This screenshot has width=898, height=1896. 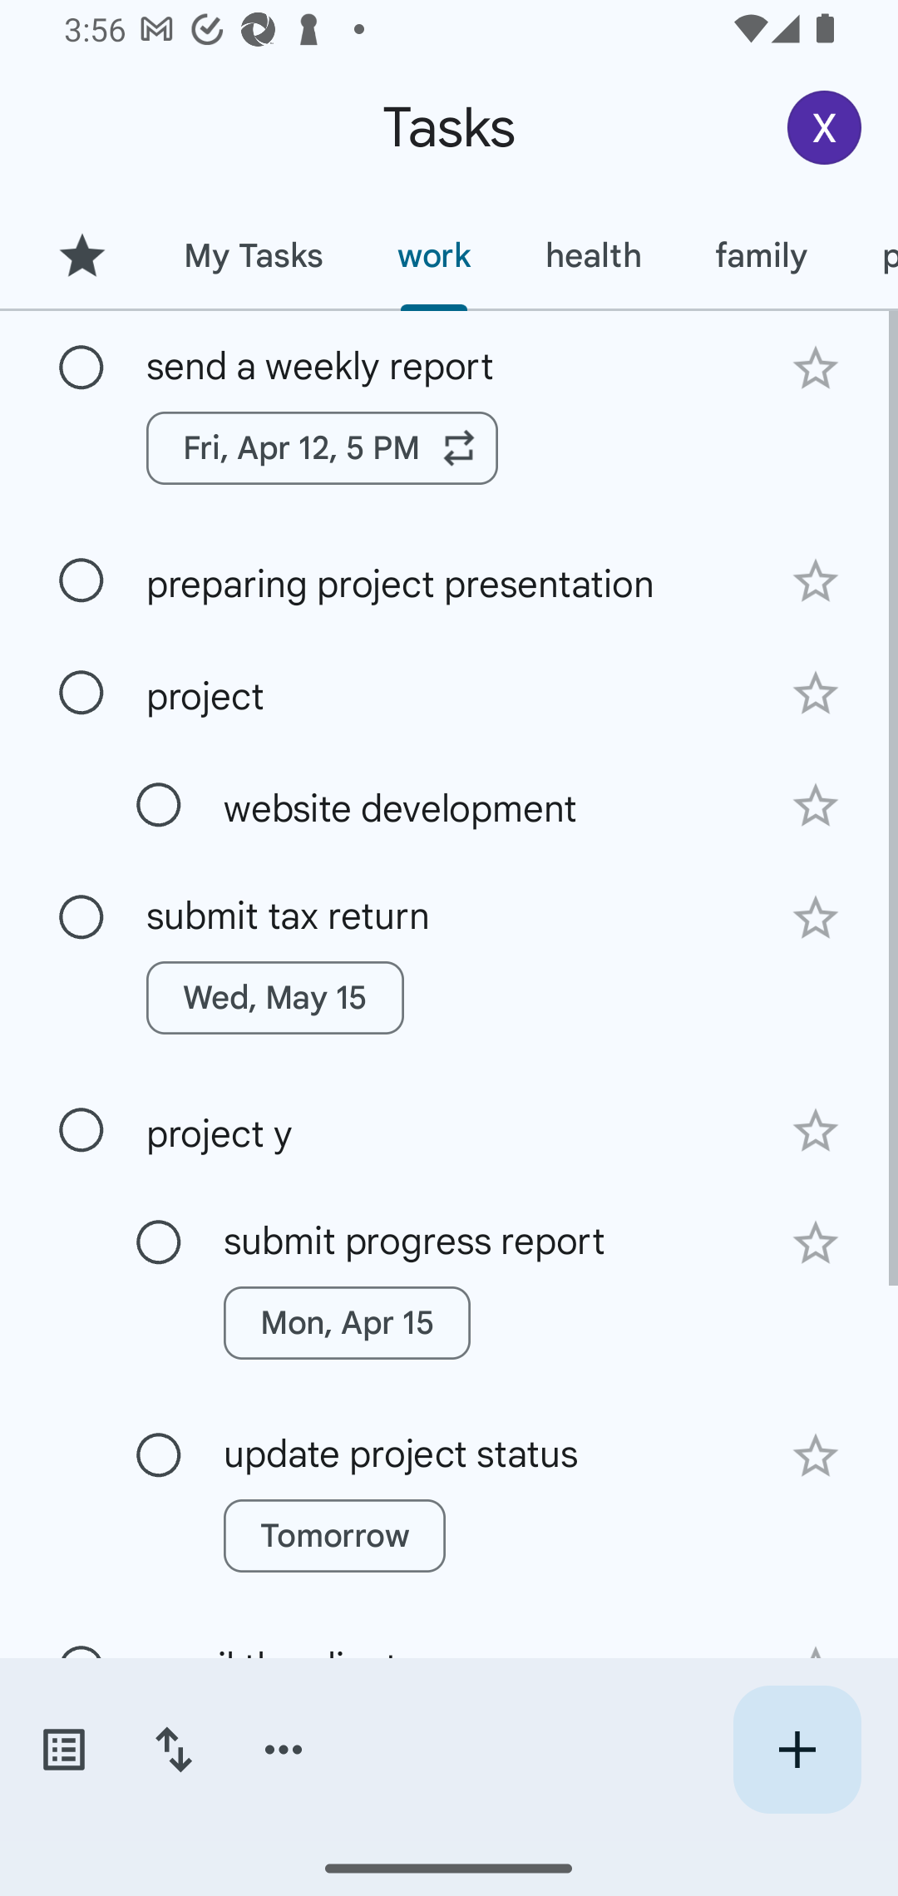 What do you see at coordinates (593, 255) in the screenshot?
I see `health` at bounding box center [593, 255].